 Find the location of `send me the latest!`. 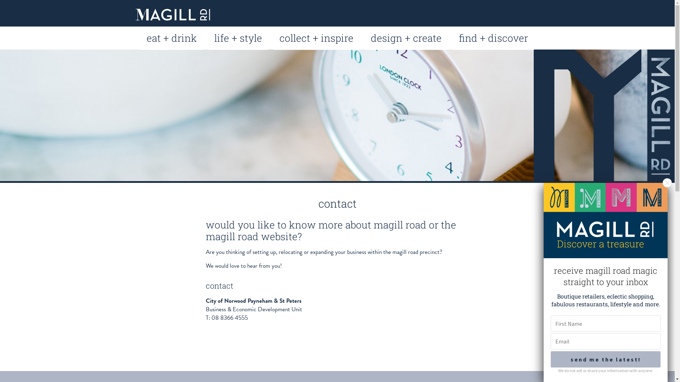

send me the latest! is located at coordinates (606, 359).